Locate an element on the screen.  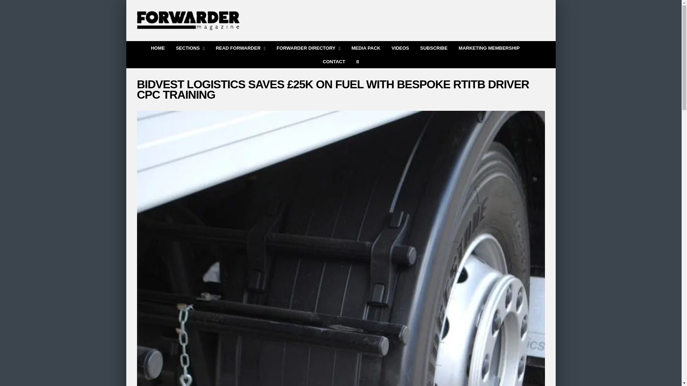
MARKETING MEMBERSHIP is located at coordinates (489, 47).